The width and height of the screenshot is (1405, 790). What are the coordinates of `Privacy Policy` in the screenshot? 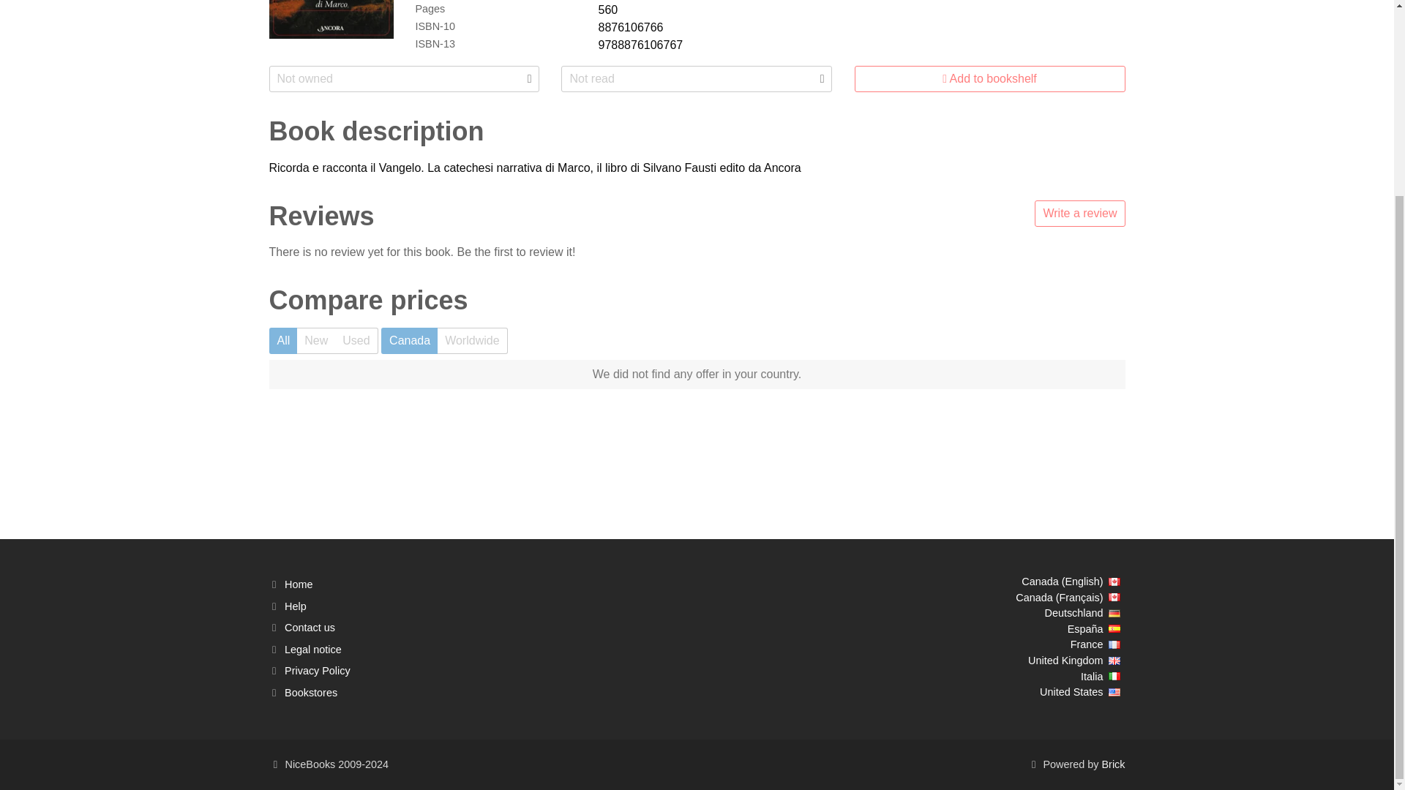 It's located at (318, 670).